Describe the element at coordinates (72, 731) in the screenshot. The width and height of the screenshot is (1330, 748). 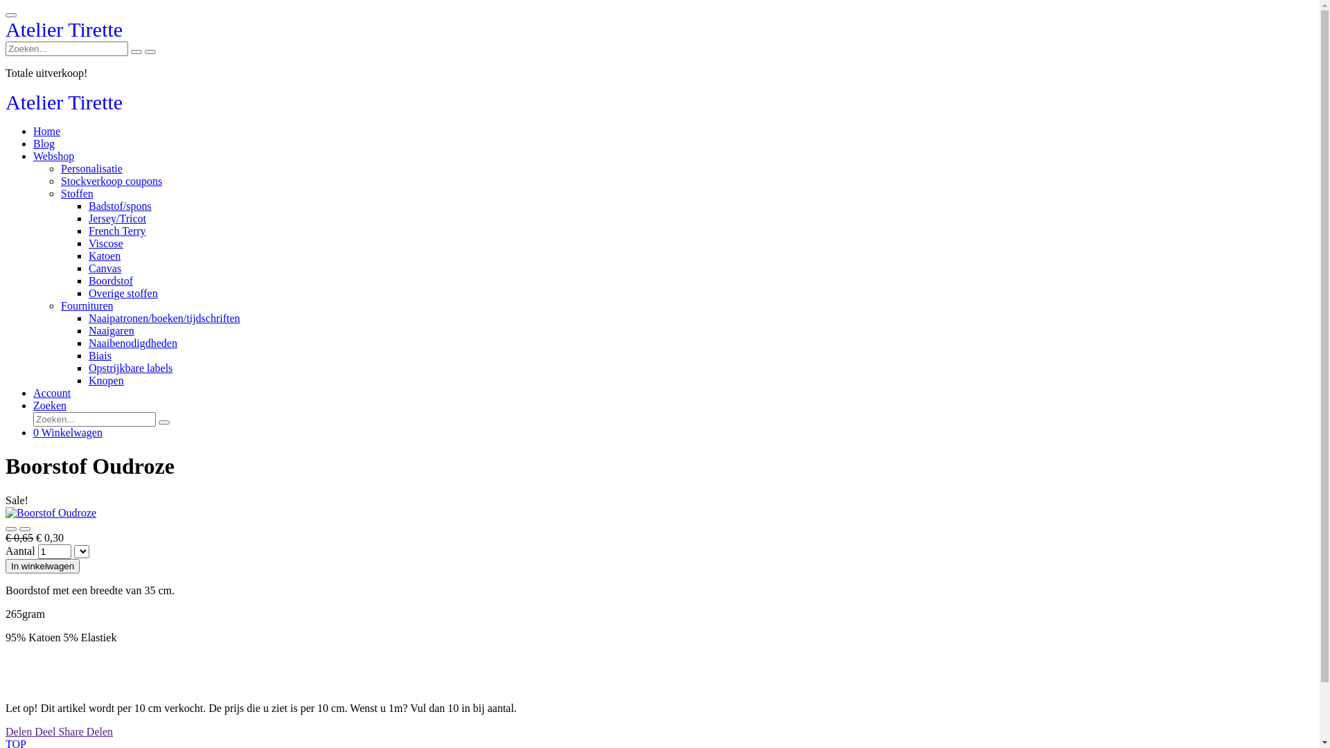
I see `Share` at that location.